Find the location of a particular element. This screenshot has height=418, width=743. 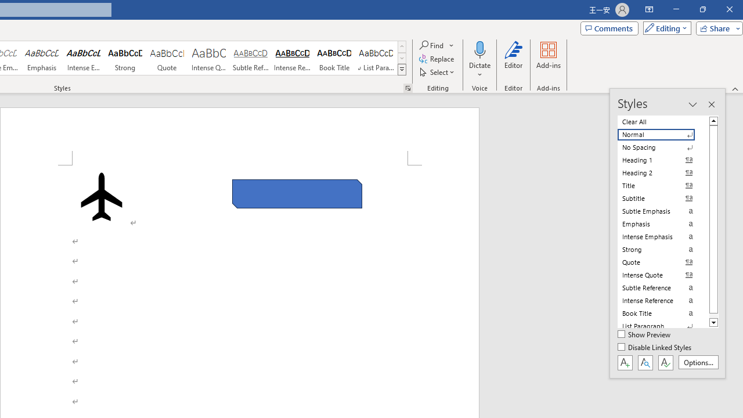

Editing is located at coordinates (664, 28).